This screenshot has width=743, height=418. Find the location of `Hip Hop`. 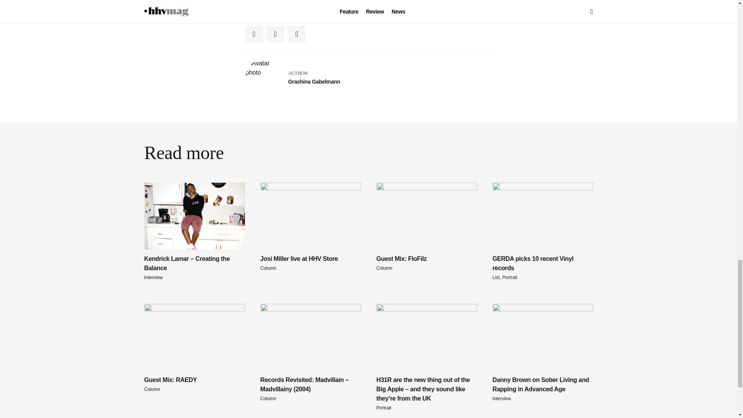

Hip Hop is located at coordinates (543, 231).